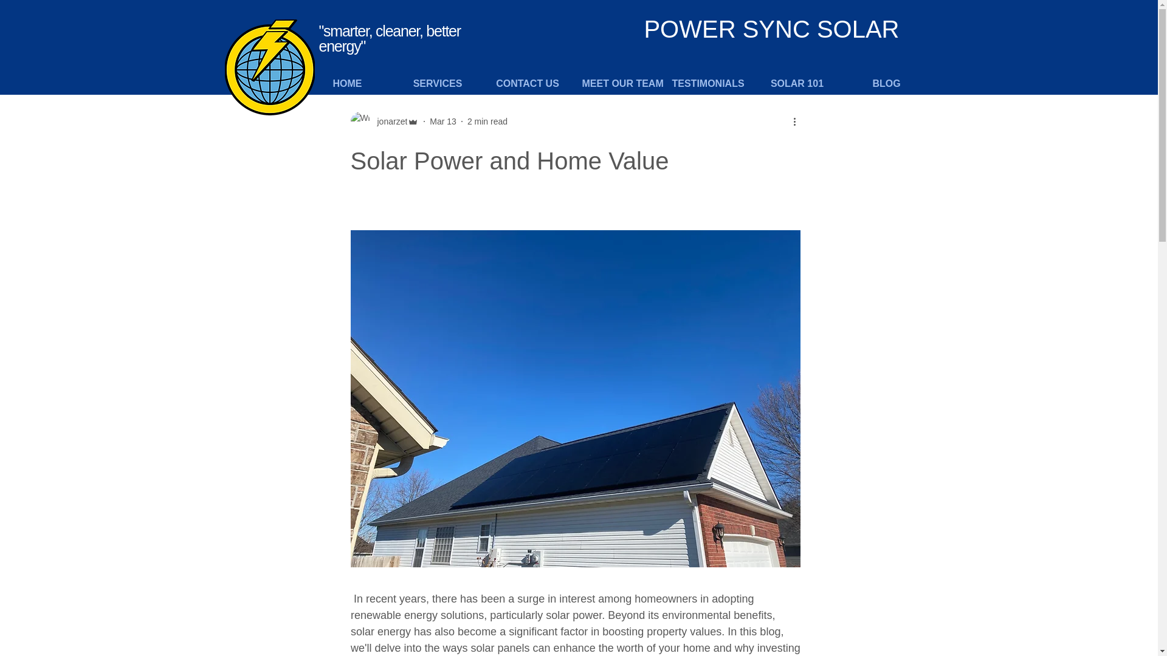 This screenshot has height=656, width=1167. Describe the element at coordinates (618, 84) in the screenshot. I see `MEET OUR TEAM` at that location.